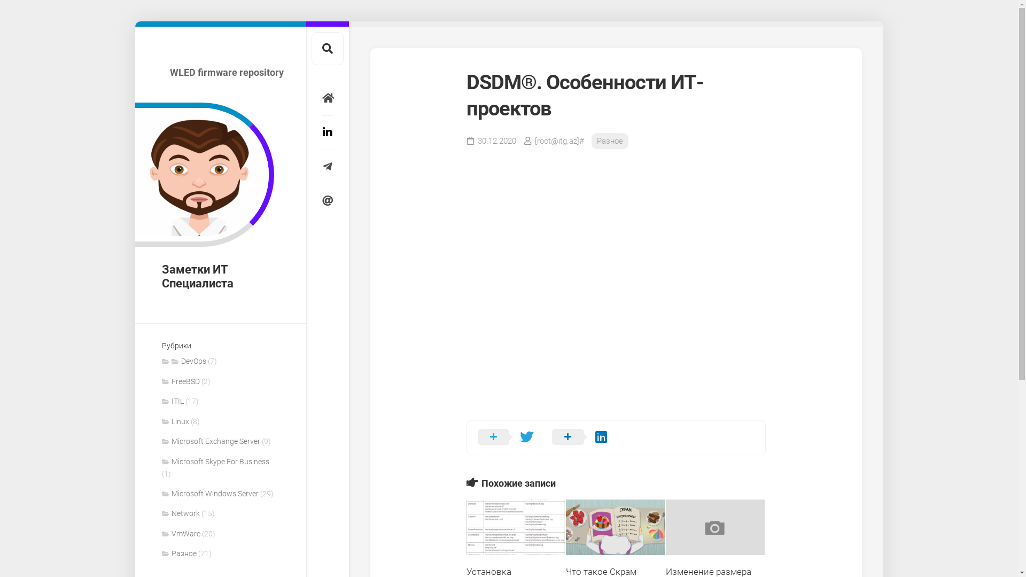 The width and height of the screenshot is (1026, 577). What do you see at coordinates (172, 401) in the screenshot?
I see `ITIL` at bounding box center [172, 401].